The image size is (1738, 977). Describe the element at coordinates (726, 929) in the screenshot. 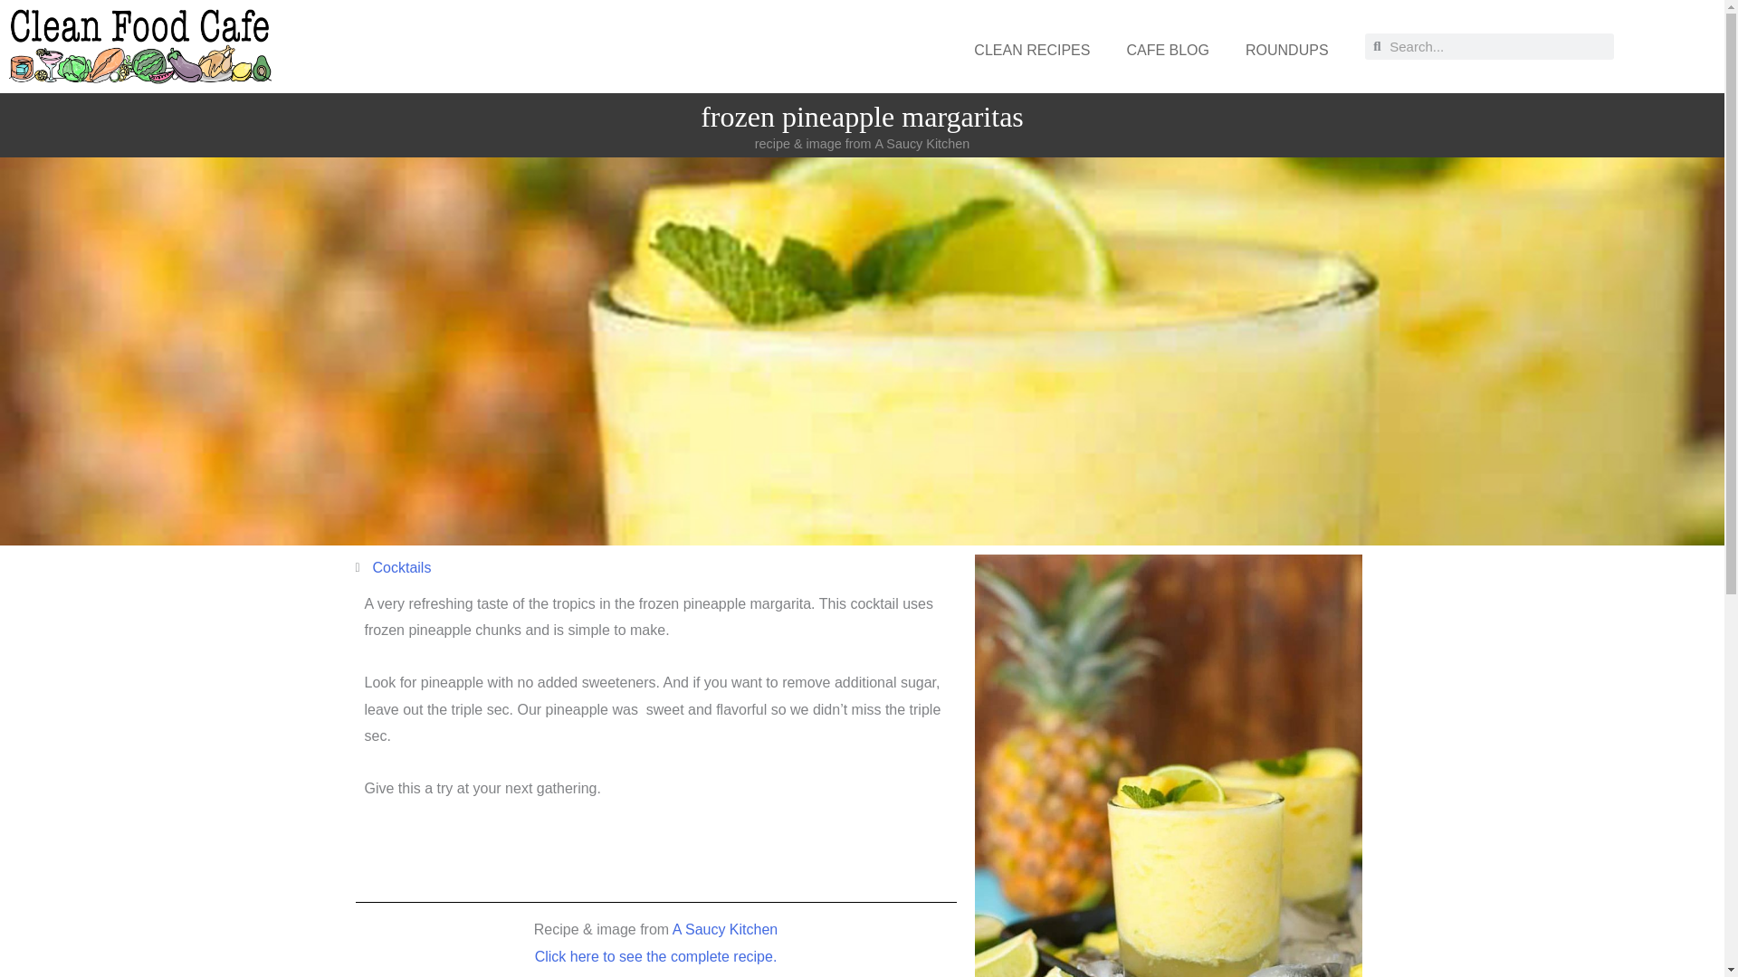

I see `A Saucy Kitchen` at that location.